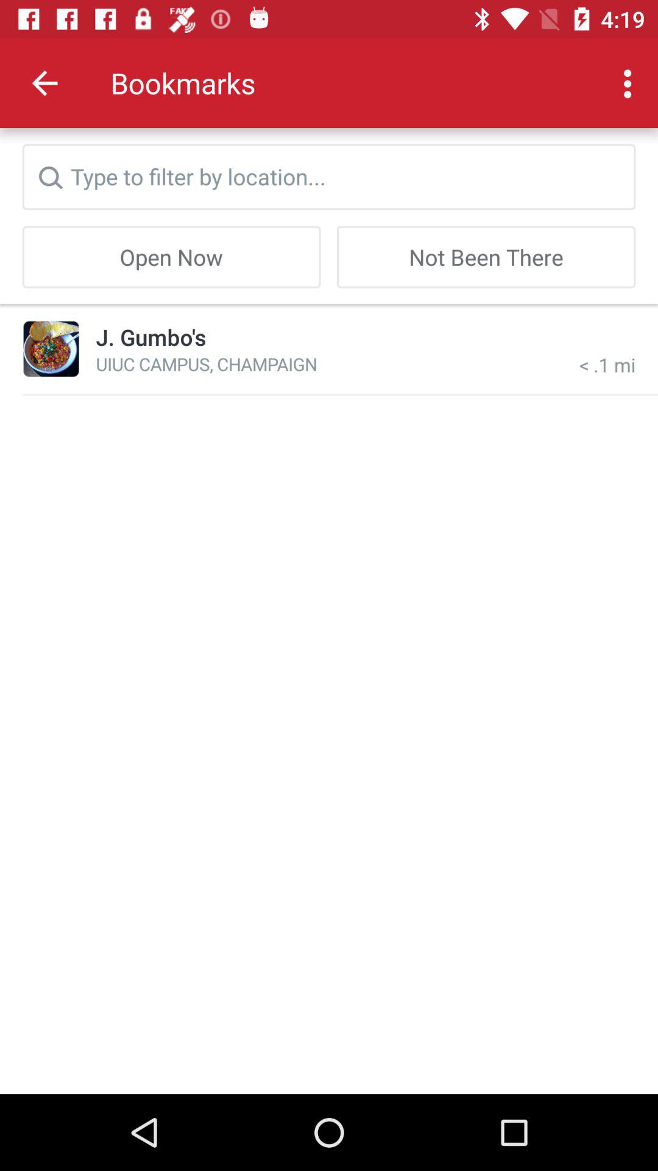 Image resolution: width=658 pixels, height=1171 pixels. What do you see at coordinates (206, 363) in the screenshot?
I see `turn on icon next to < .1 mi` at bounding box center [206, 363].